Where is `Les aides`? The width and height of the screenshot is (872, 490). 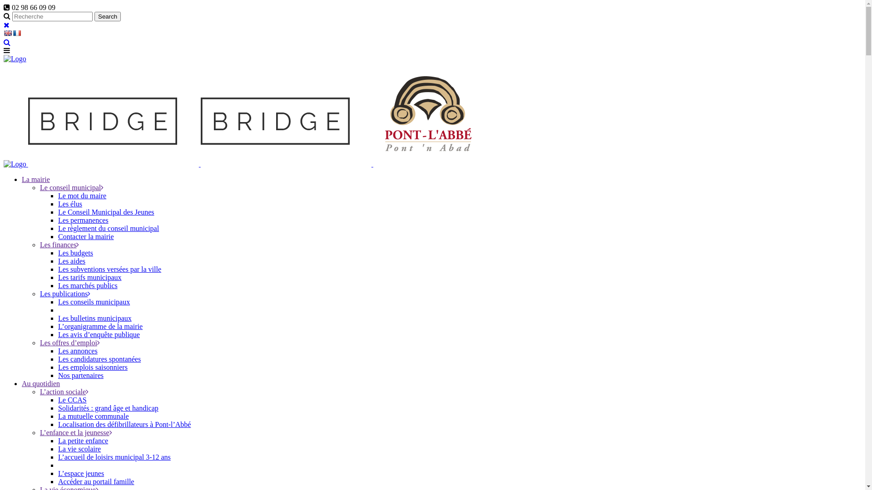 Les aides is located at coordinates (72, 261).